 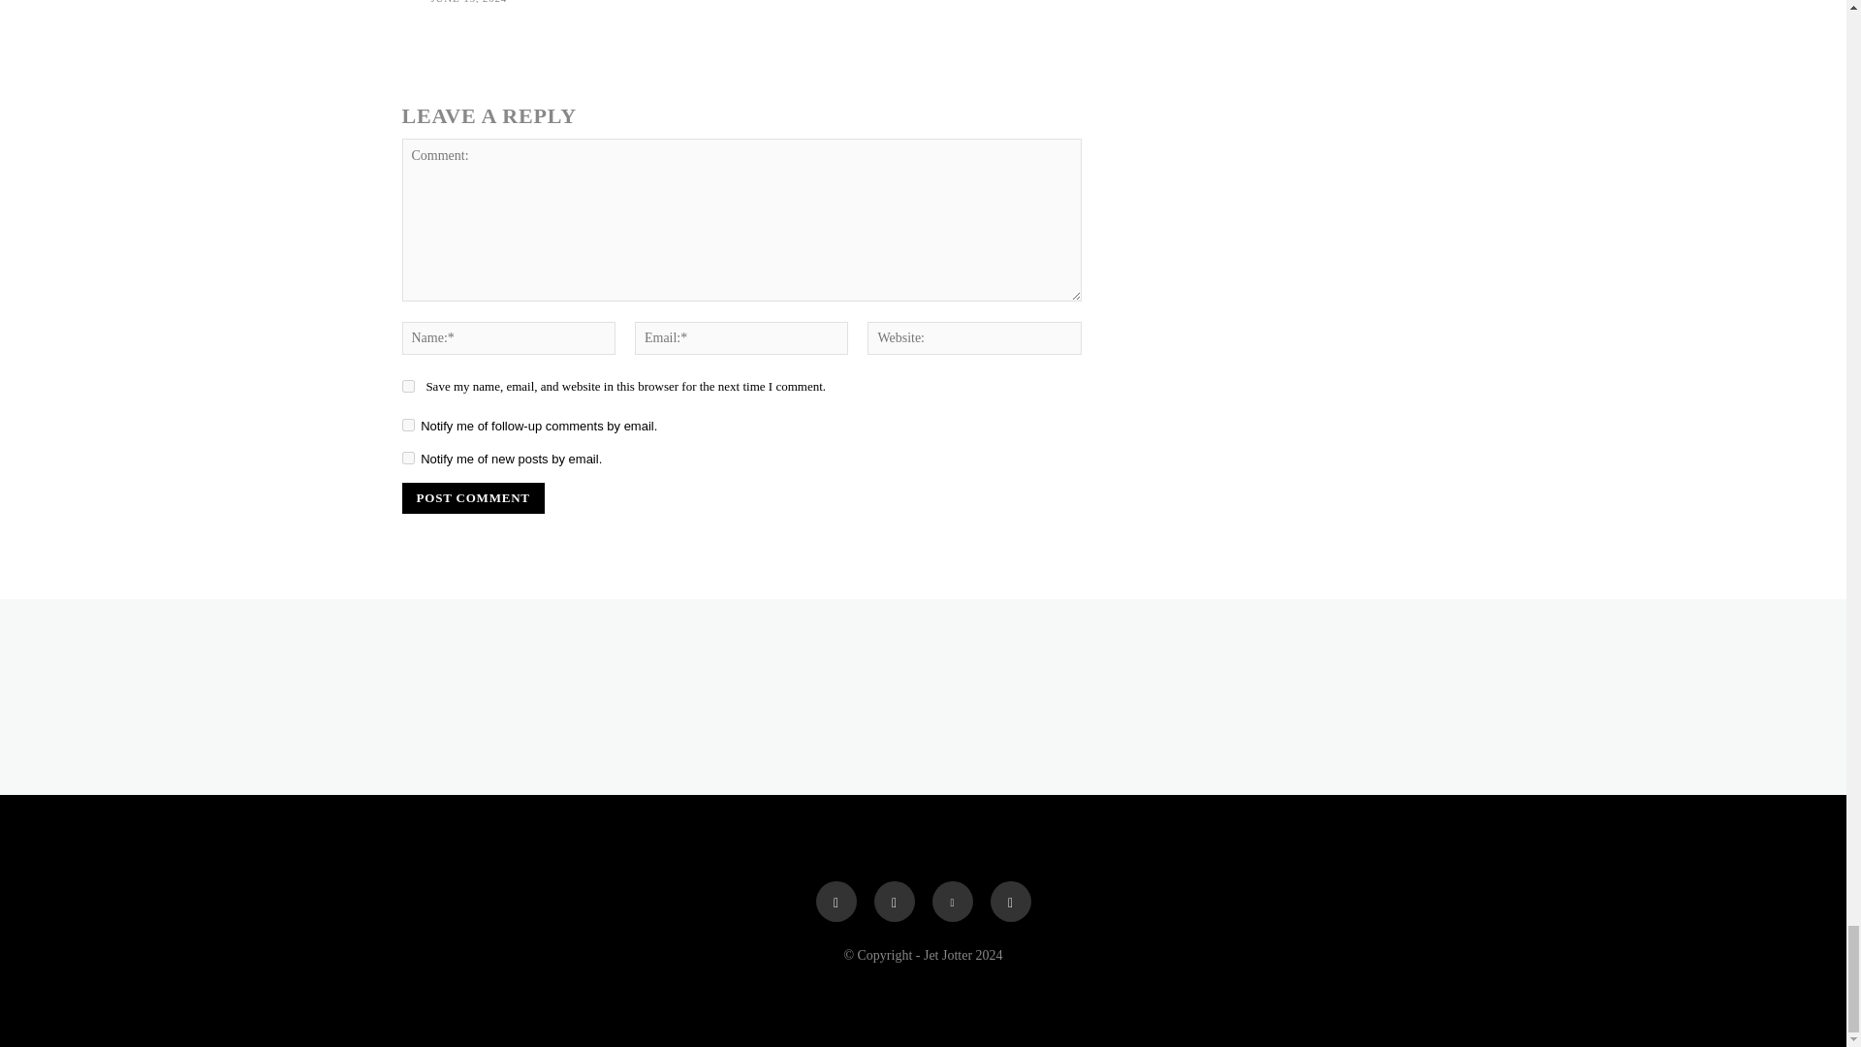 I want to click on Post Comment, so click(x=472, y=498).